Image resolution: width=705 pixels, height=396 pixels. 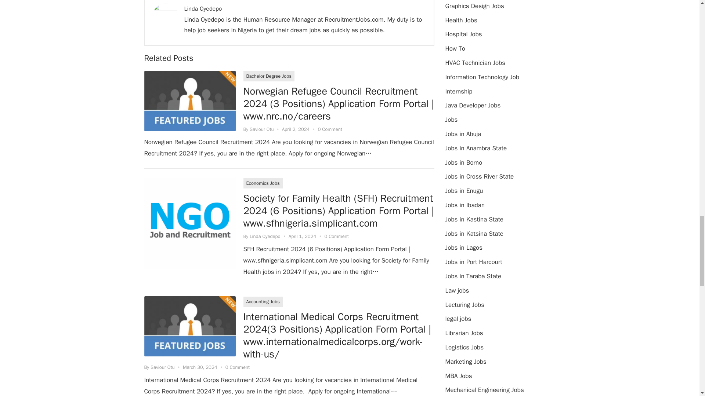 What do you see at coordinates (261, 129) in the screenshot?
I see `Posts by Saviour Otu` at bounding box center [261, 129].